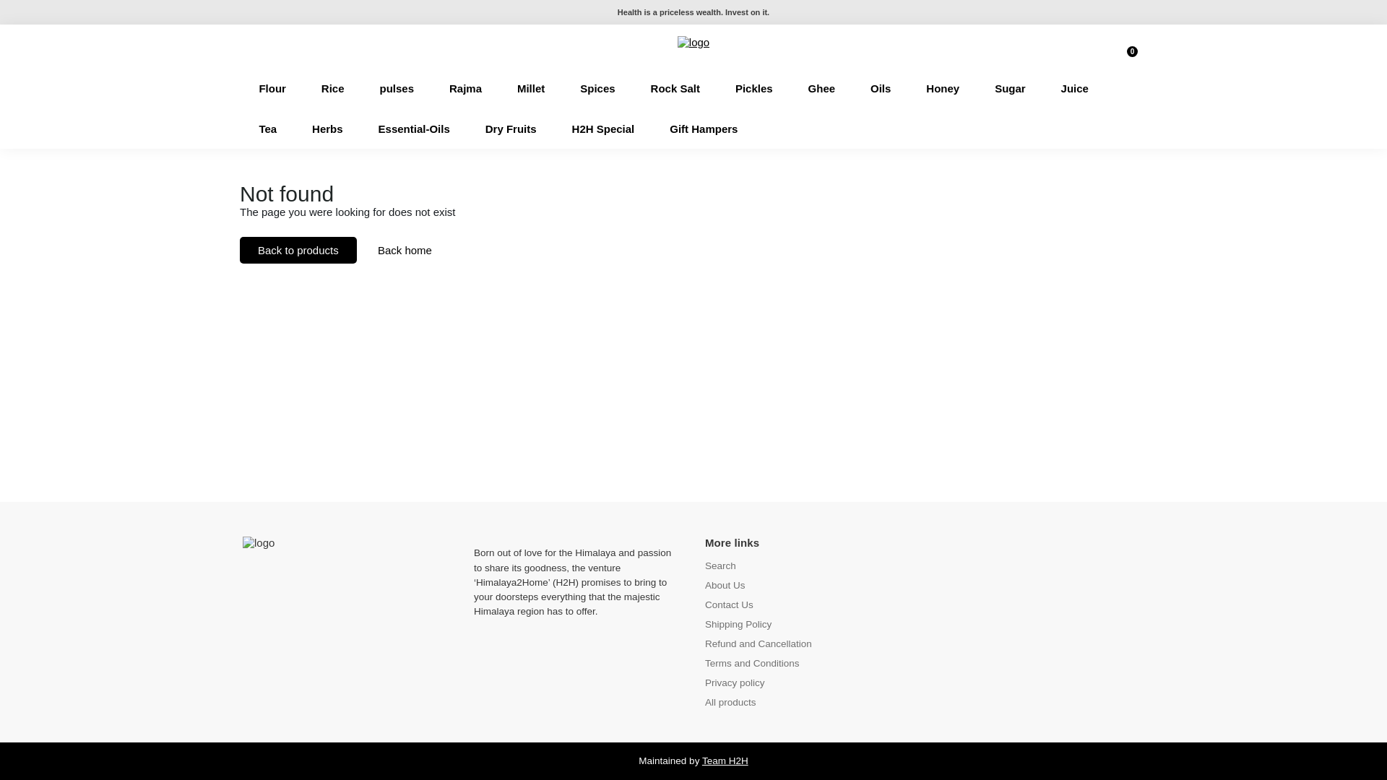  I want to click on Juice, so click(1075, 88).